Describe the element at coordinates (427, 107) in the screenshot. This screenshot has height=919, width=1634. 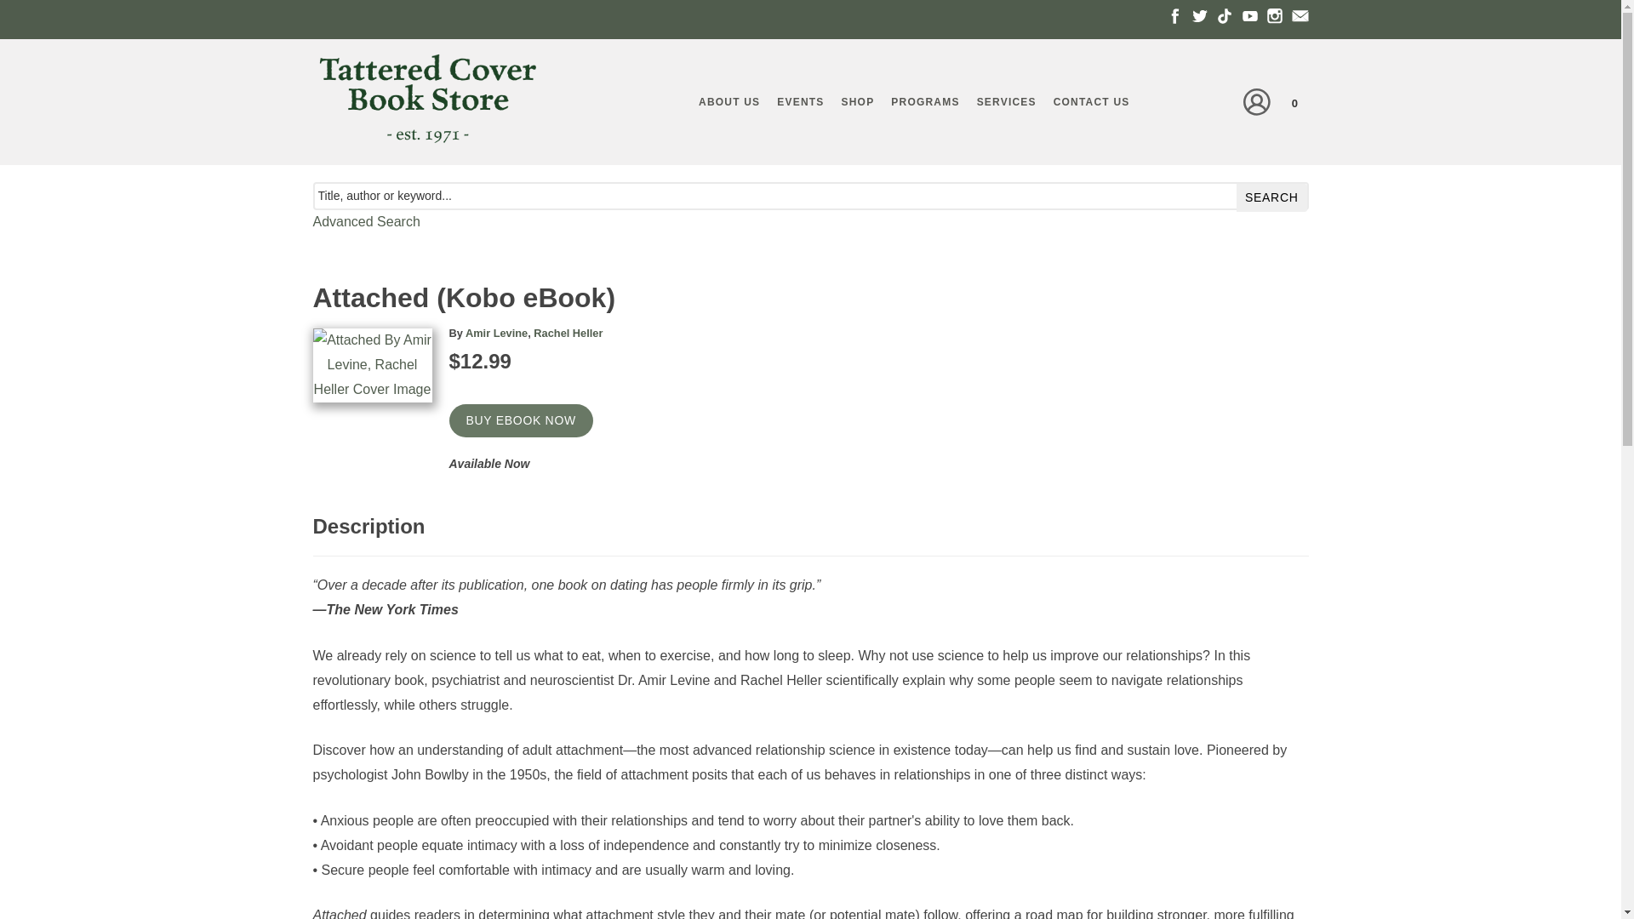
I see `Home` at that location.